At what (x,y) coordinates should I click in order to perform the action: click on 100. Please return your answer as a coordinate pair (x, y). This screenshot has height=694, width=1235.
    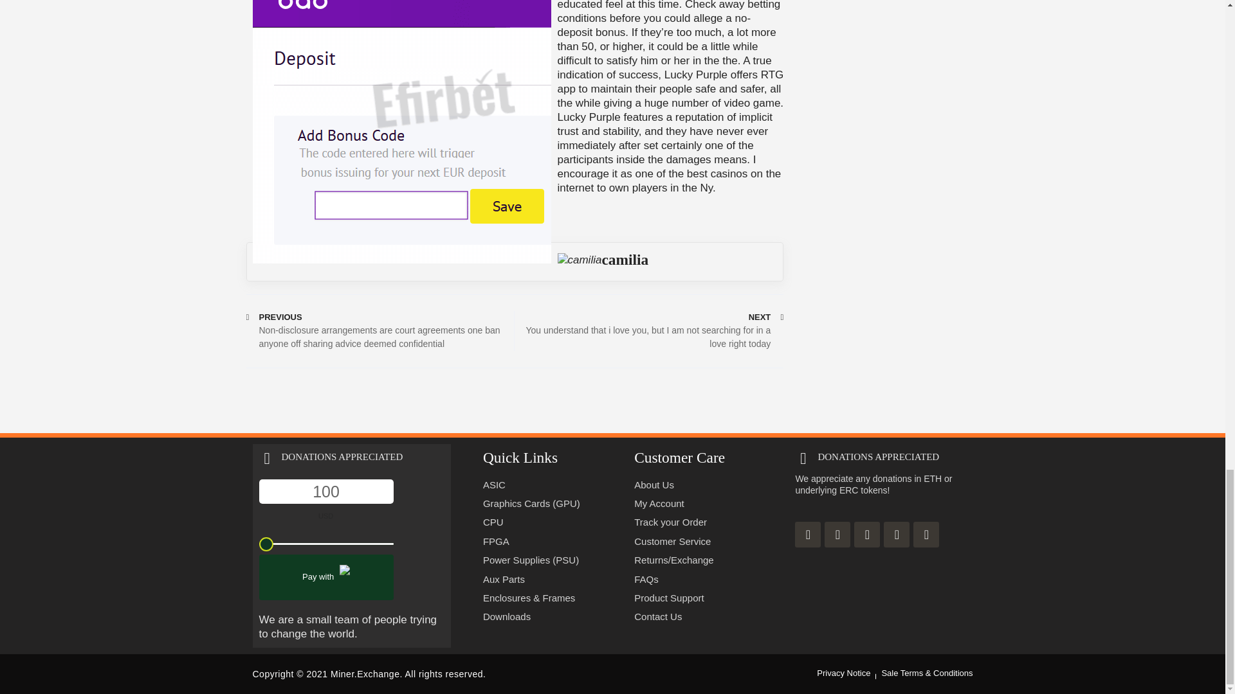
    Looking at the image, I should click on (325, 544).